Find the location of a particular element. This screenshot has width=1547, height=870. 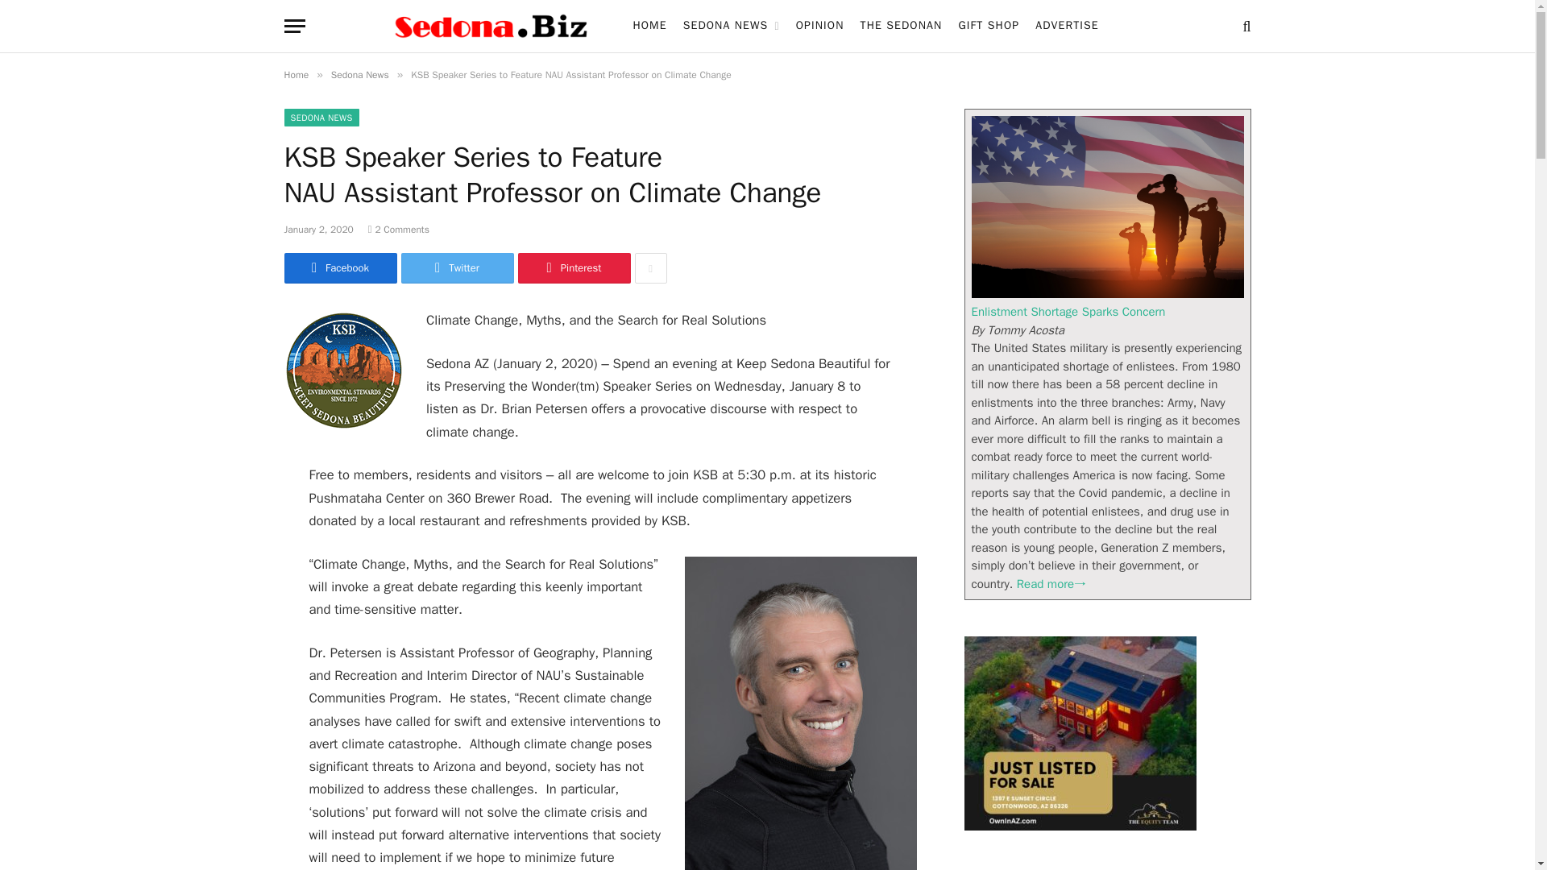

Show More Social Sharing is located at coordinates (650, 268).